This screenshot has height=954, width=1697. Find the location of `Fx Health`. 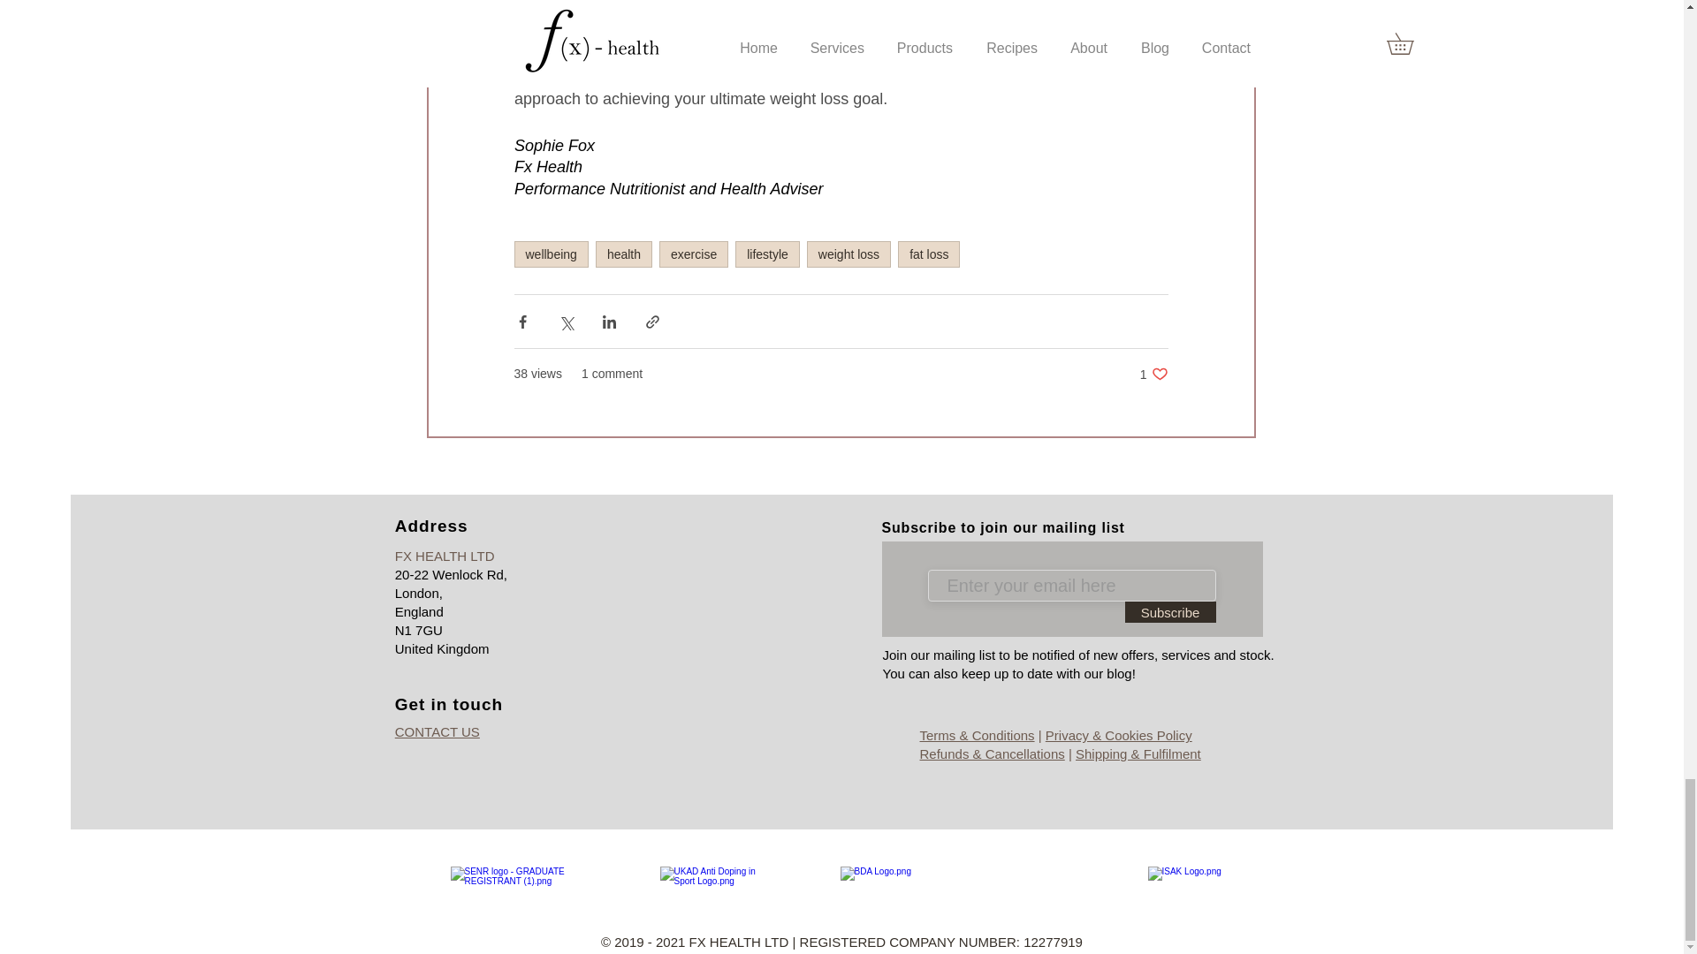

Fx Health is located at coordinates (548, 166).